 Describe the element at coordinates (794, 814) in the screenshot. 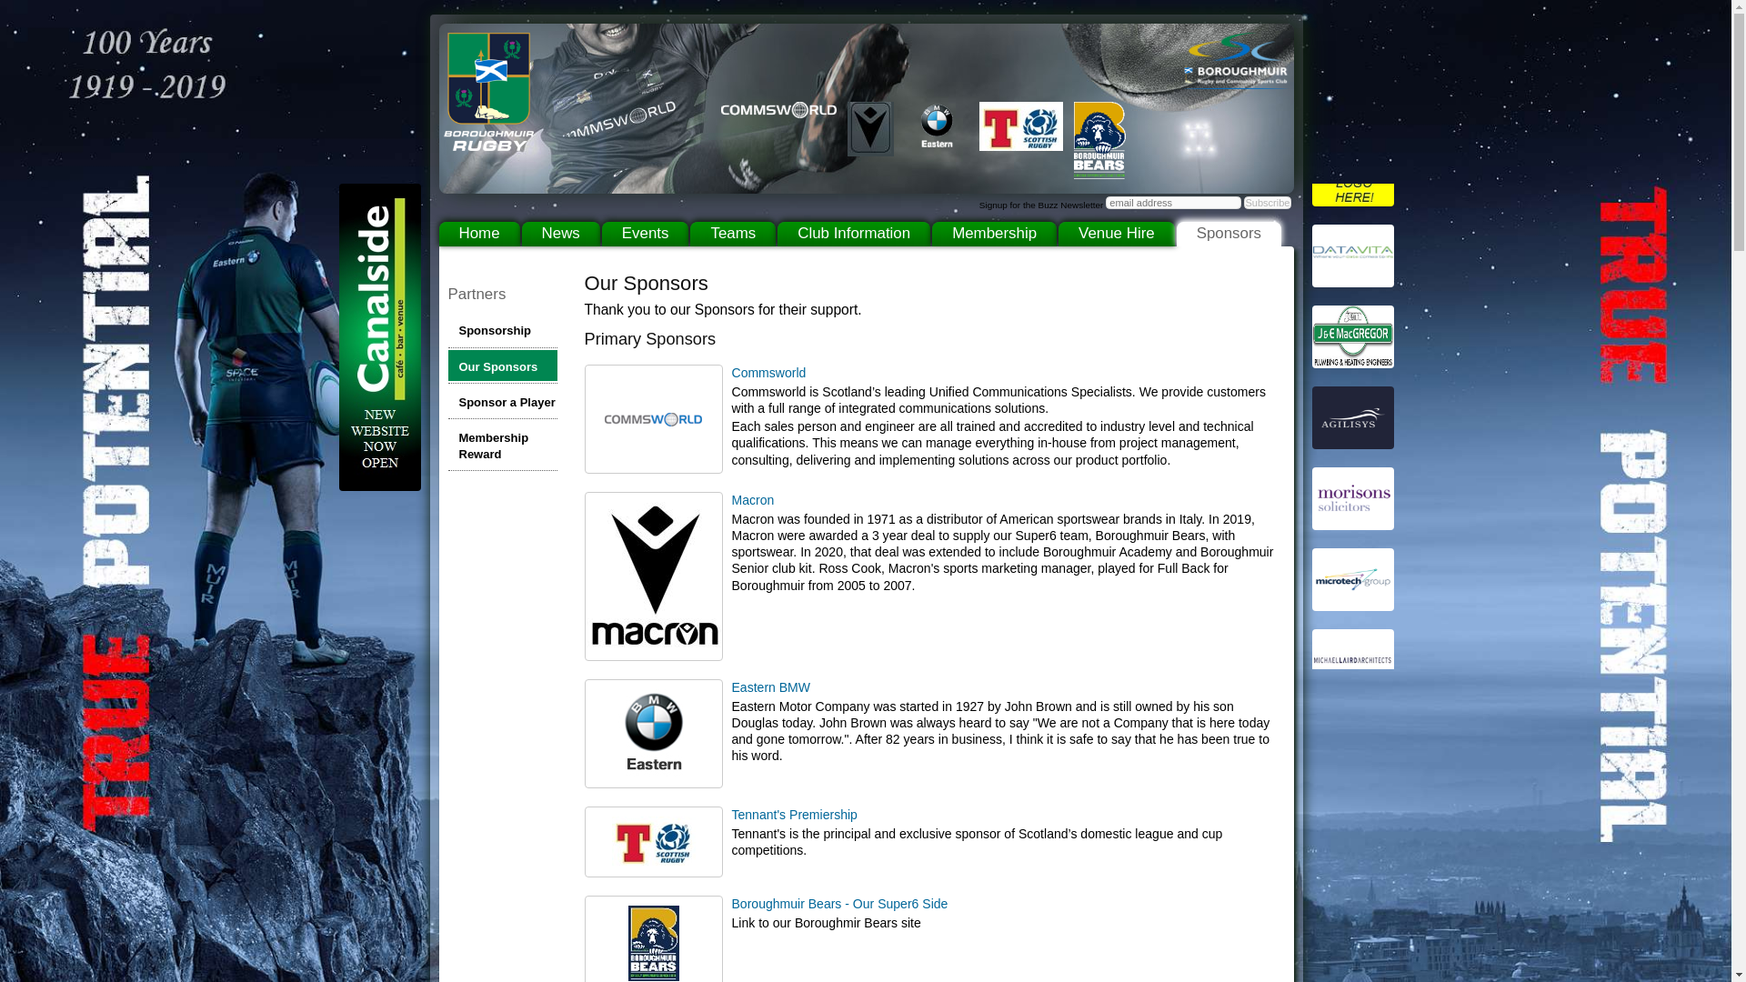

I see `Tennant` at that location.